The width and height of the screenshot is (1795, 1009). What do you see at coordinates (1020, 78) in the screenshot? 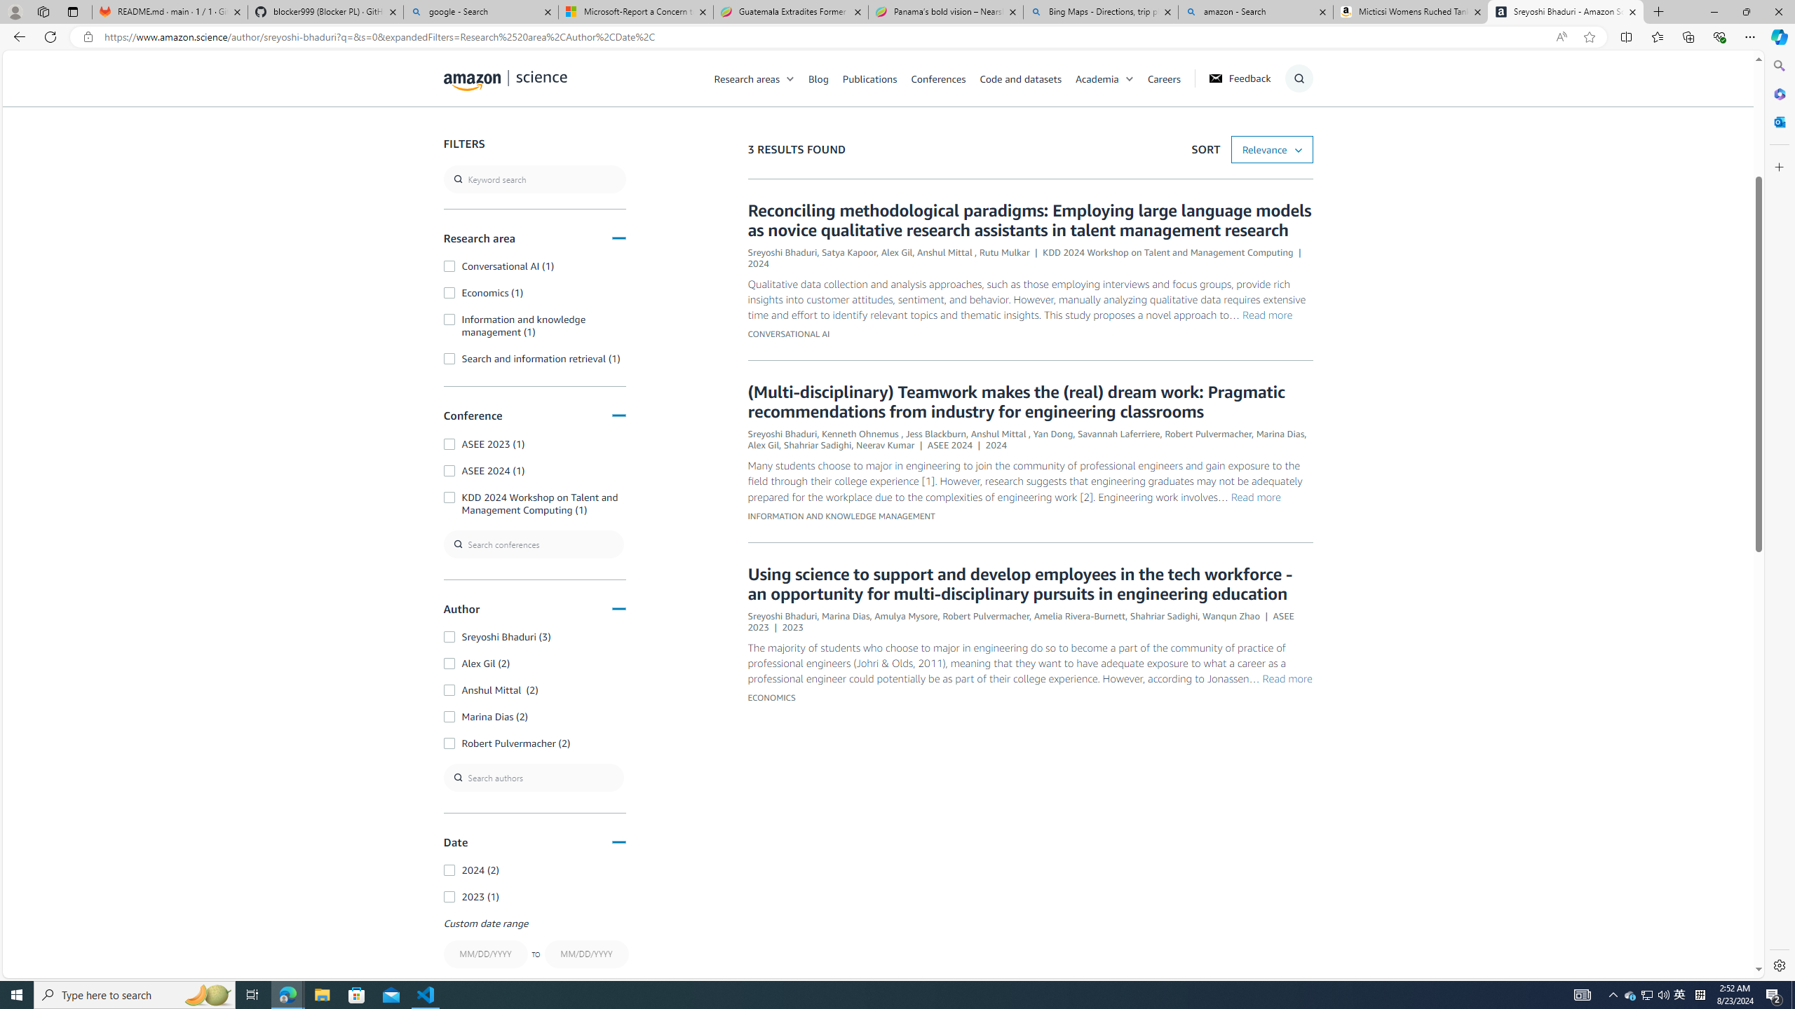
I see `Code and datasets` at bounding box center [1020, 78].